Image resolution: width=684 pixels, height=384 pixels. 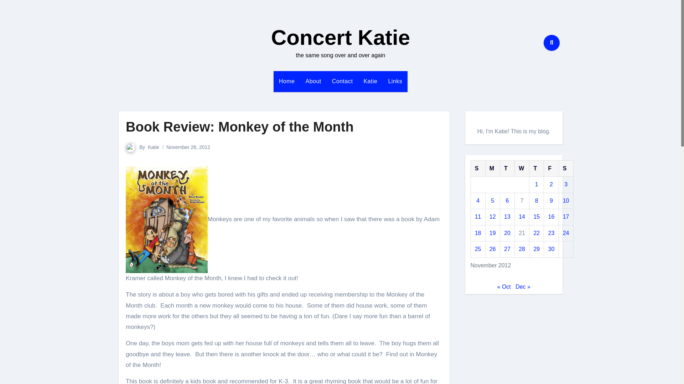 What do you see at coordinates (522, 168) in the screenshot?
I see `Wednesday` at bounding box center [522, 168].